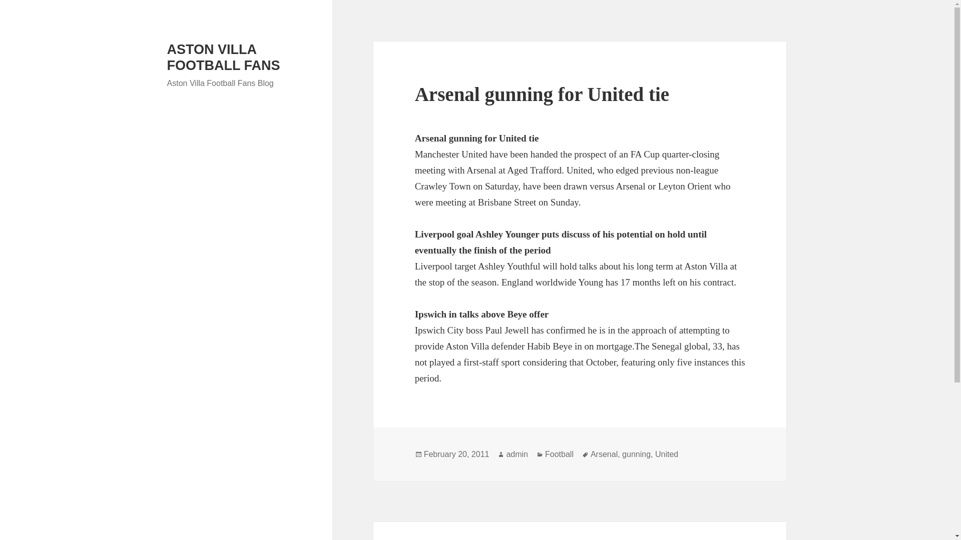  Describe the element at coordinates (636, 454) in the screenshot. I see `gunning` at that location.